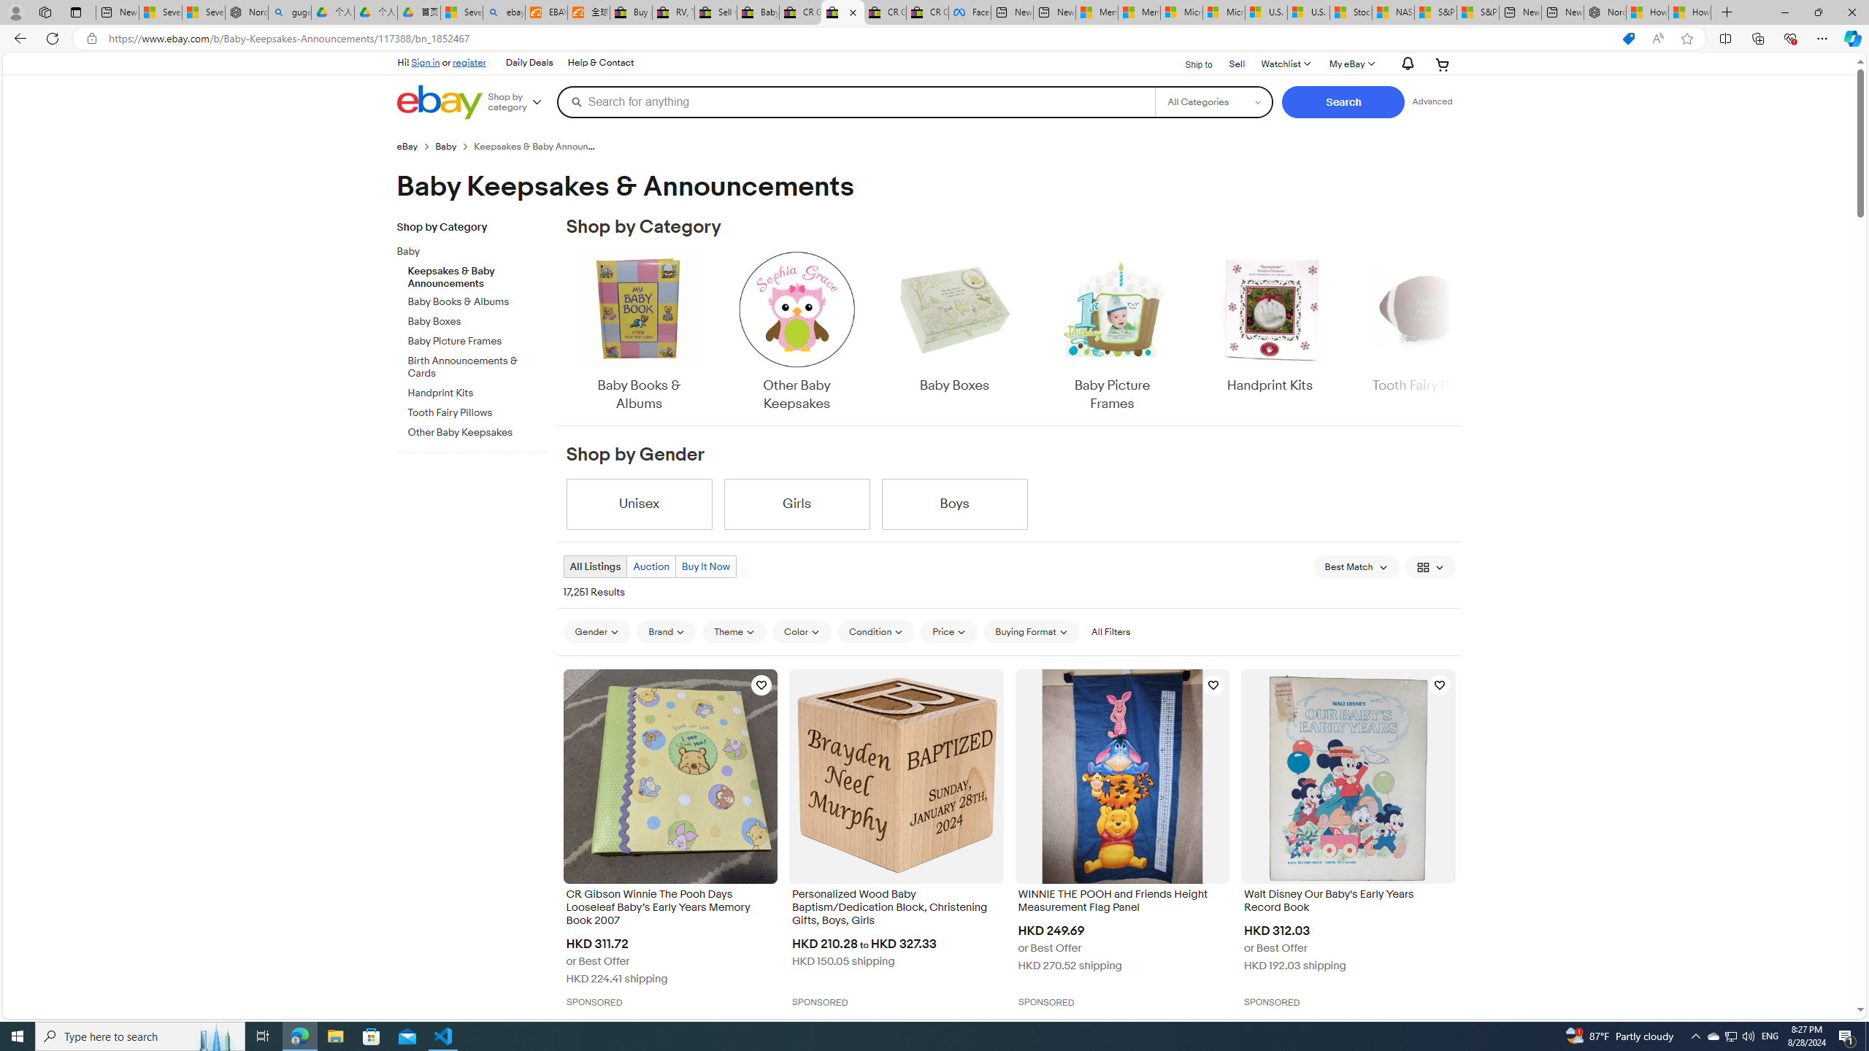 Image resolution: width=1869 pixels, height=1051 pixels. Describe the element at coordinates (415, 146) in the screenshot. I see `eBay` at that location.